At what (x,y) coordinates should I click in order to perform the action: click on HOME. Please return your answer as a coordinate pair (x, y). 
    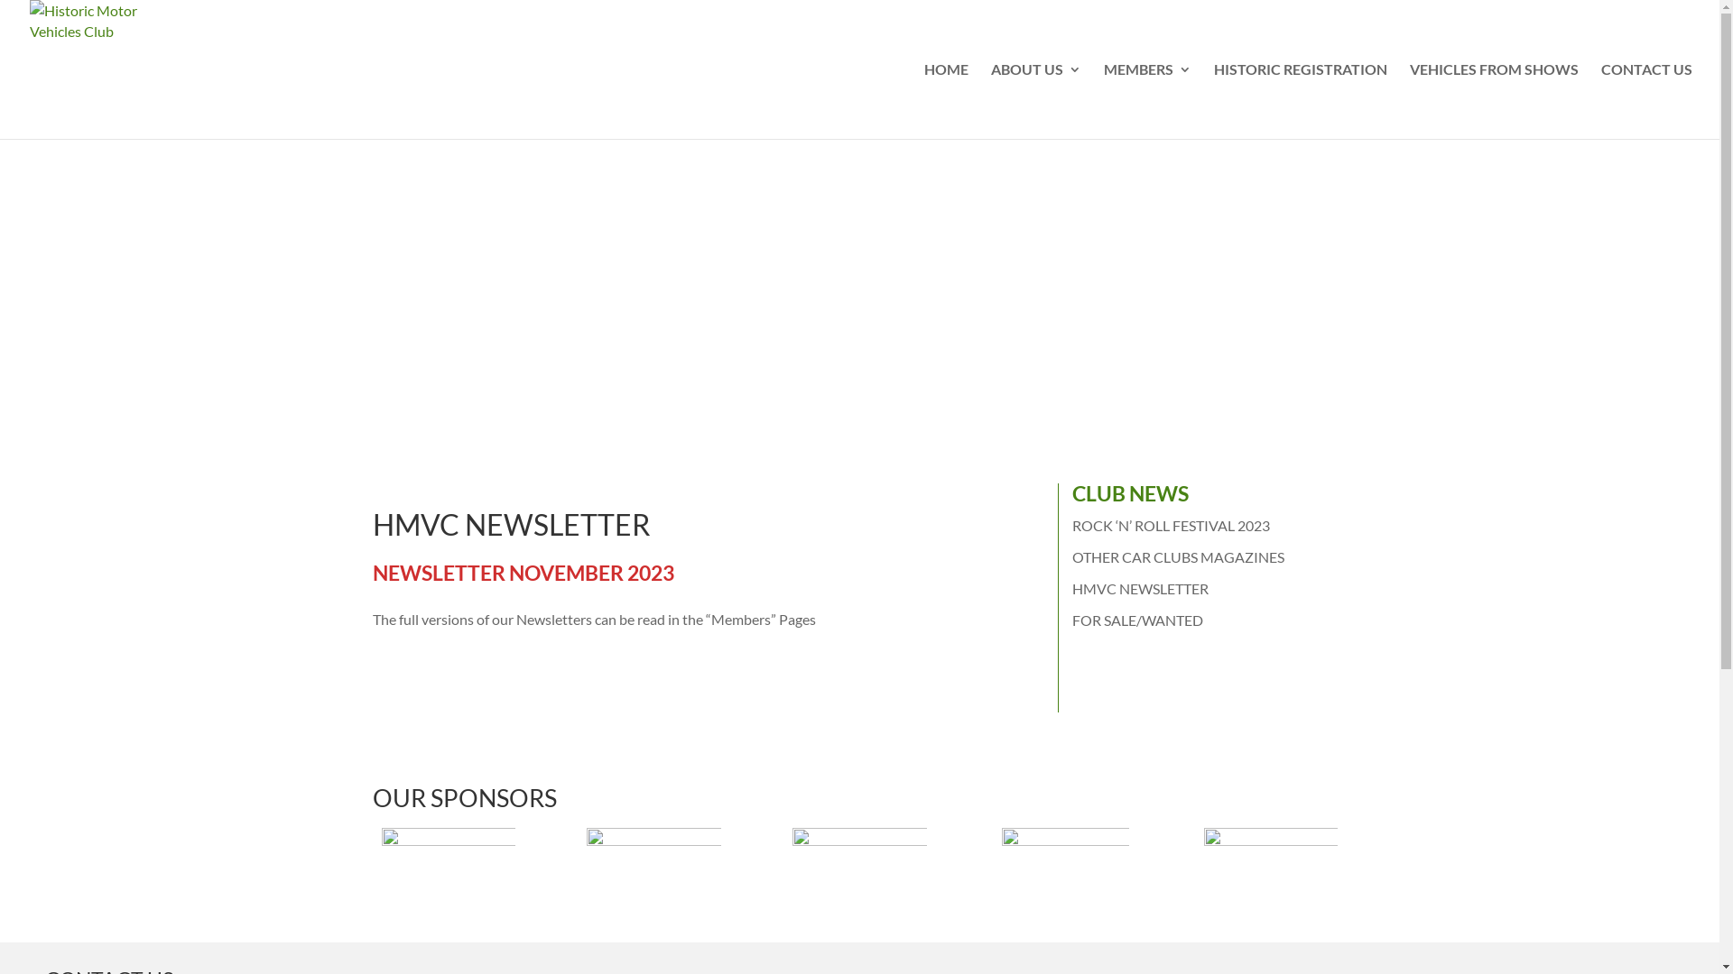
    Looking at the image, I should click on (946, 101).